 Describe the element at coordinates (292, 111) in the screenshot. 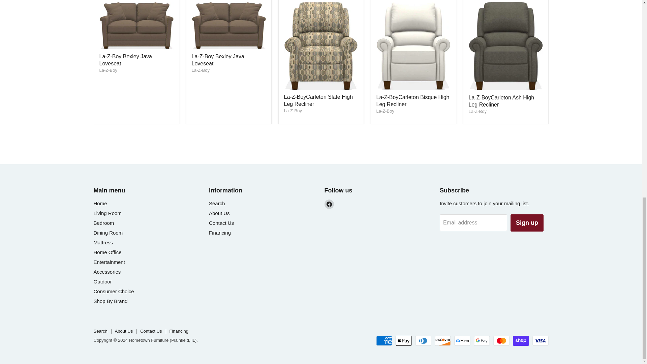

I see `La-Z-Boy` at that location.